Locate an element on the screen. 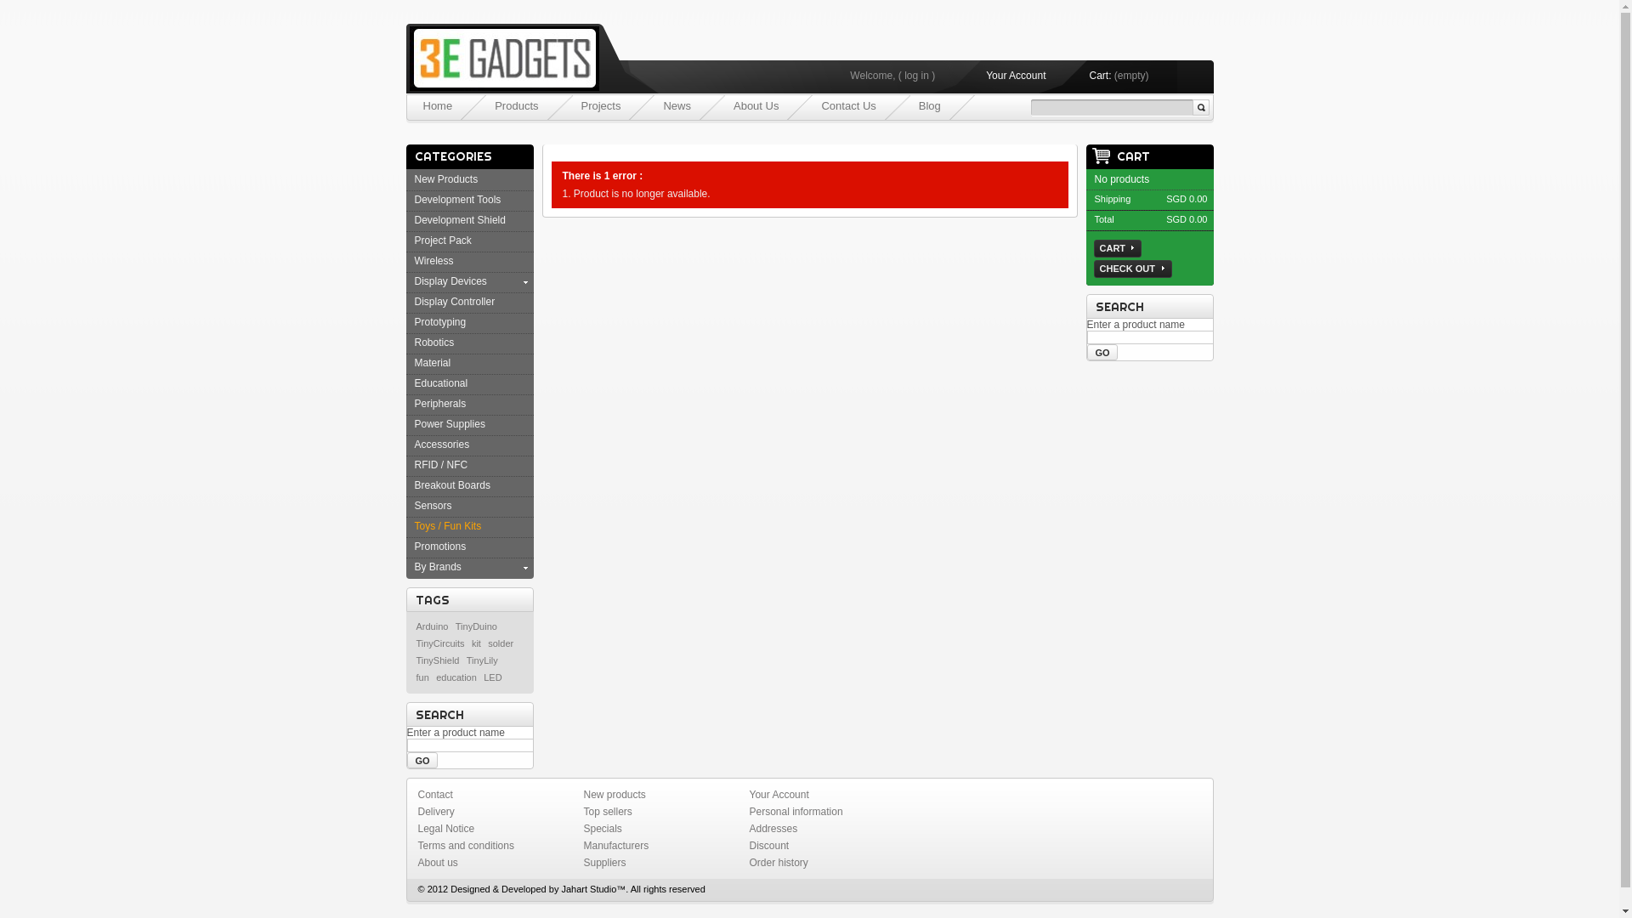  New Products is located at coordinates (447, 179).